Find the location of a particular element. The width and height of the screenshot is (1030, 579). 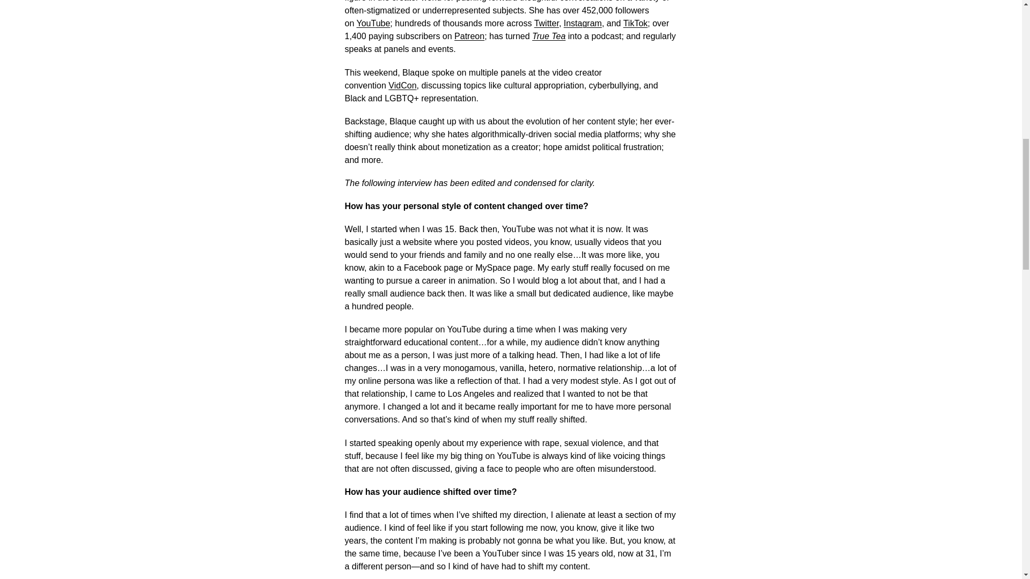

Patreon is located at coordinates (469, 36).